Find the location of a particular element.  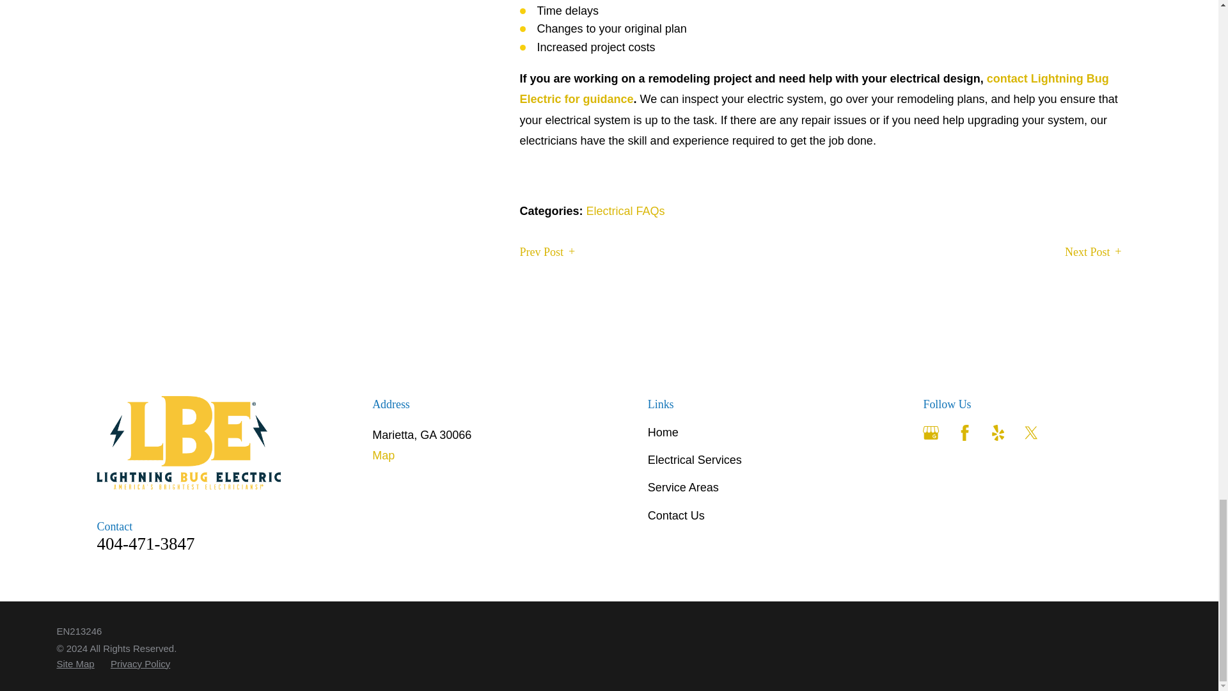

Yelp is located at coordinates (998, 433).